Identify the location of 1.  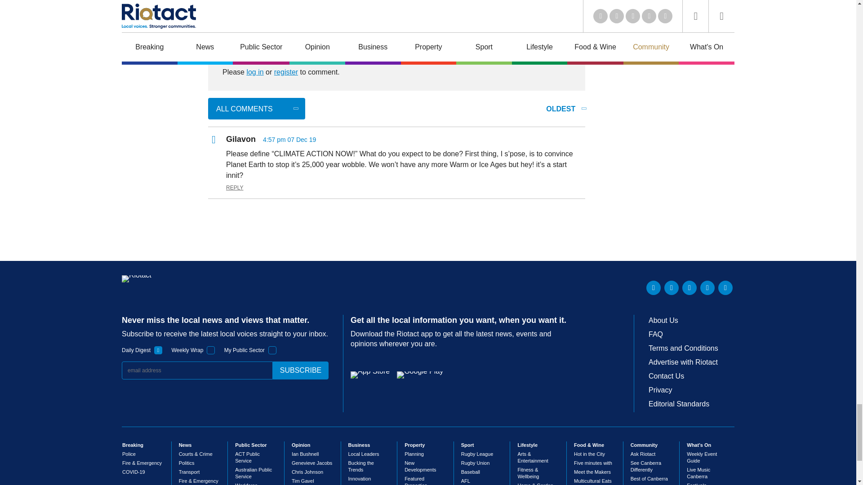
(158, 350).